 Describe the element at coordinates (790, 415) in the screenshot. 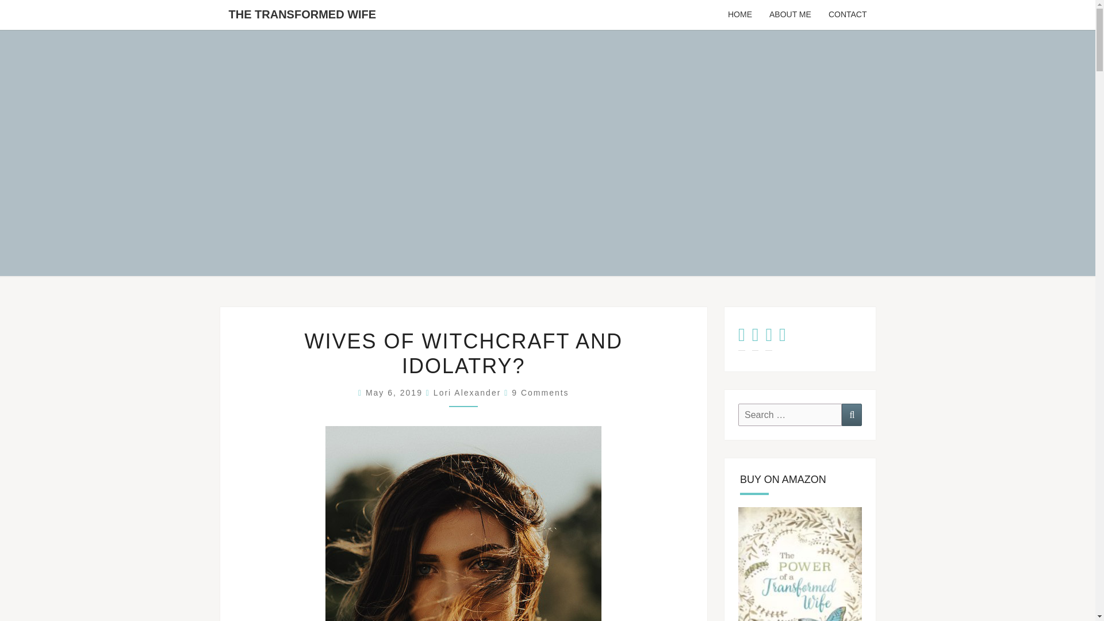

I see `Search for:` at that location.